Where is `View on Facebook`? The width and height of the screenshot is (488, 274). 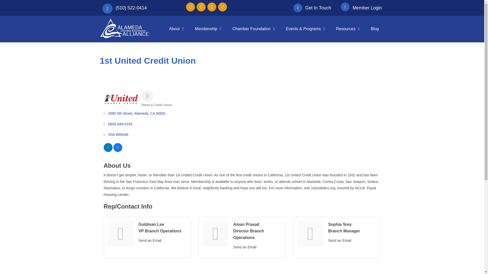 View on Facebook is located at coordinates (118, 151).